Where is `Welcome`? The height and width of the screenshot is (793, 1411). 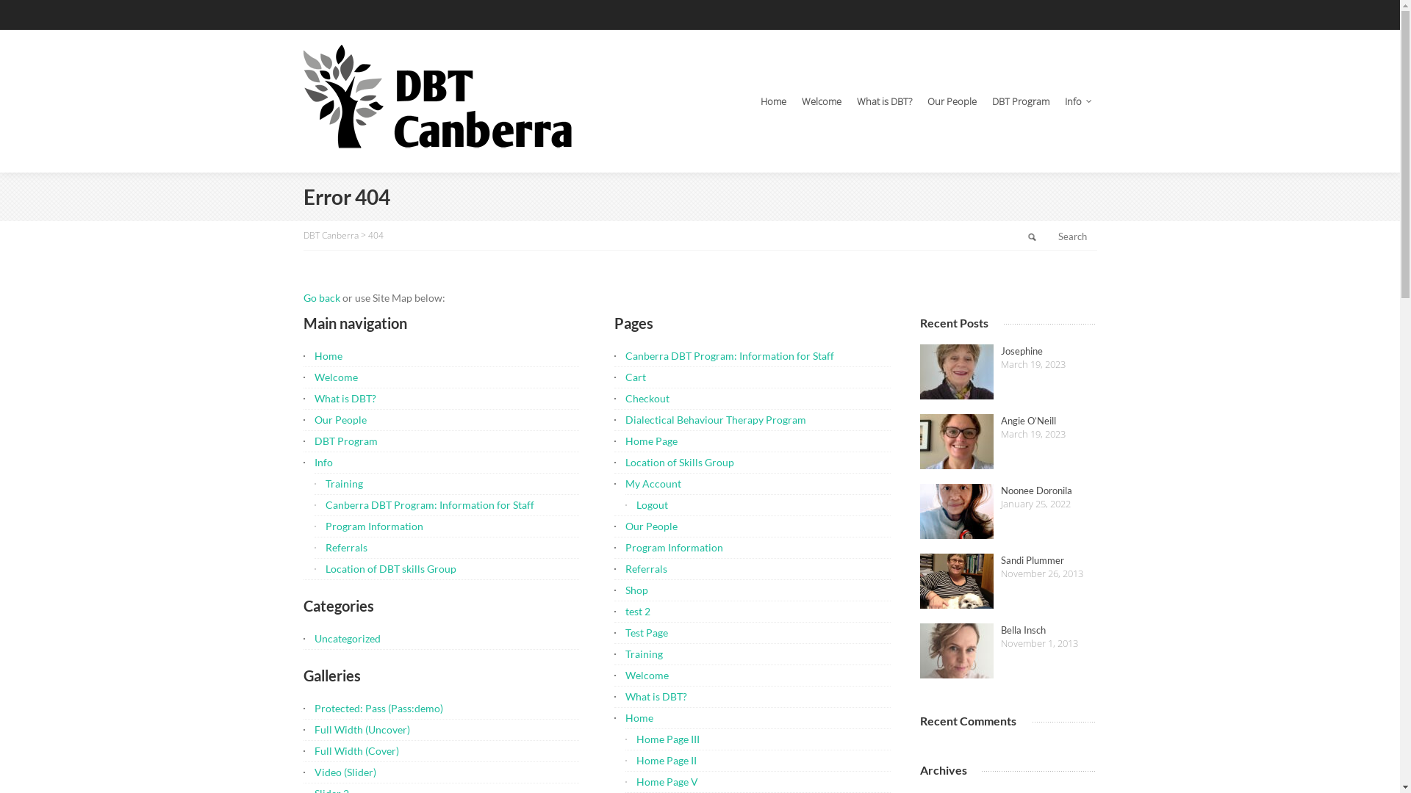 Welcome is located at coordinates (647, 676).